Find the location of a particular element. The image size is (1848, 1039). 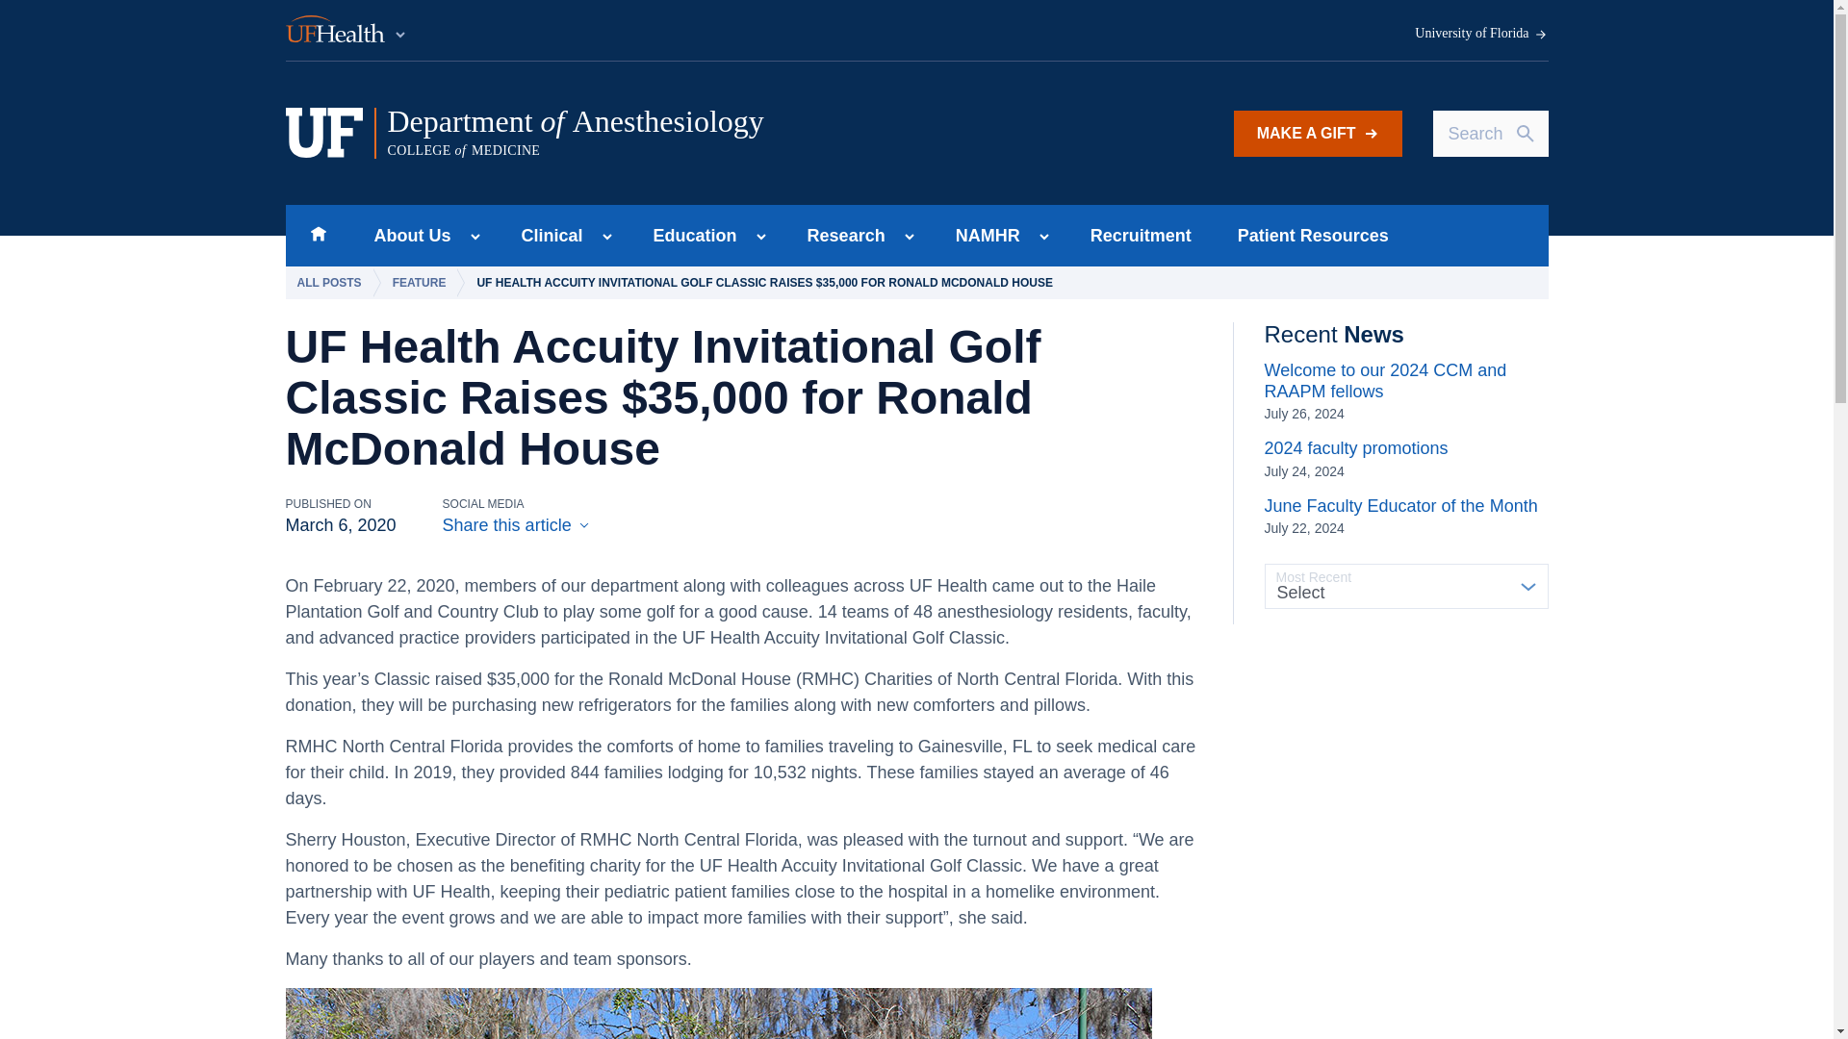

MAKE A GIFT is located at coordinates (1319, 133).